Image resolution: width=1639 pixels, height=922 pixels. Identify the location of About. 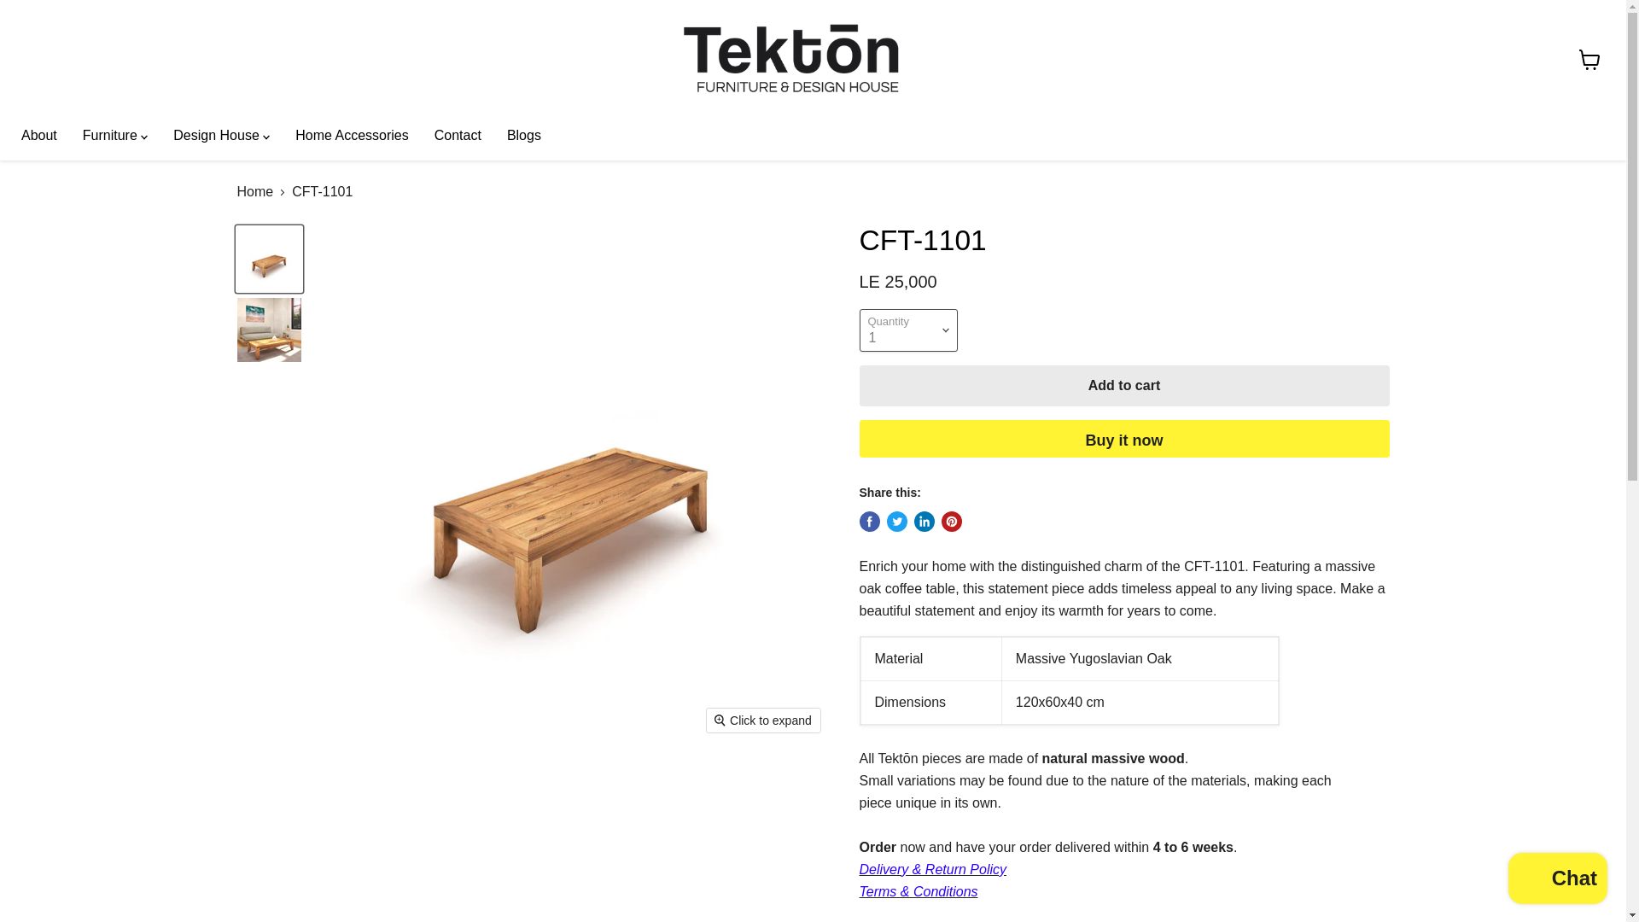
(39, 136).